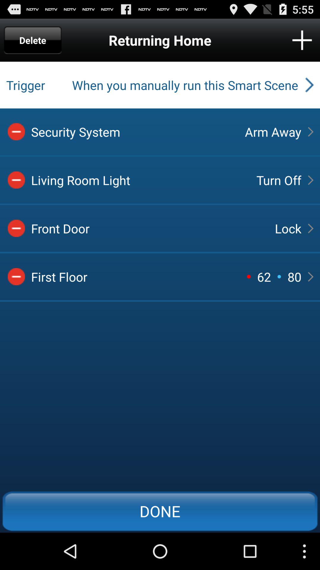 This screenshot has width=320, height=570. I want to click on click icon above done icon, so click(279, 276).